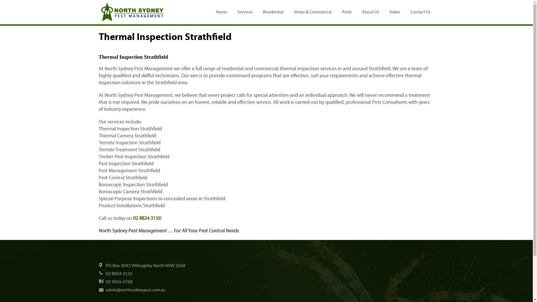 The height and width of the screenshot is (302, 537). I want to click on 02 8824 3135, so click(119, 273).